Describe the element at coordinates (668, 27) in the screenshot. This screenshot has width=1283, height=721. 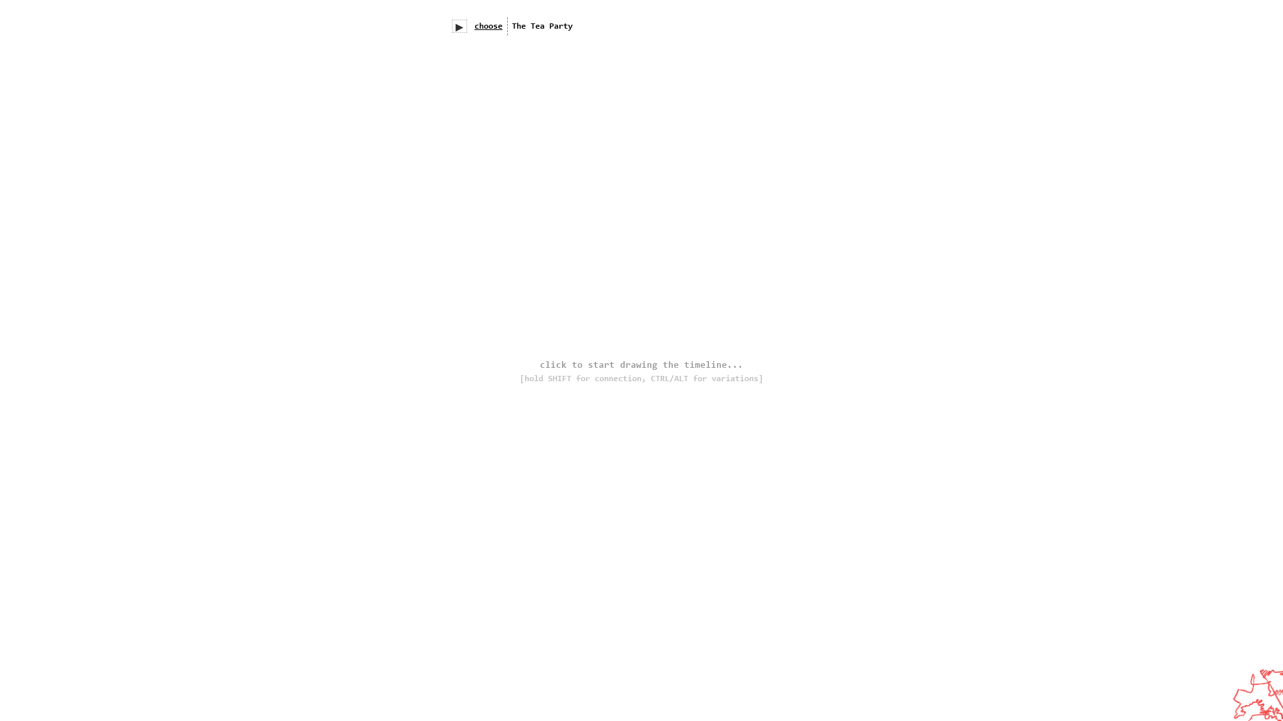
I see `menu/search` at that location.